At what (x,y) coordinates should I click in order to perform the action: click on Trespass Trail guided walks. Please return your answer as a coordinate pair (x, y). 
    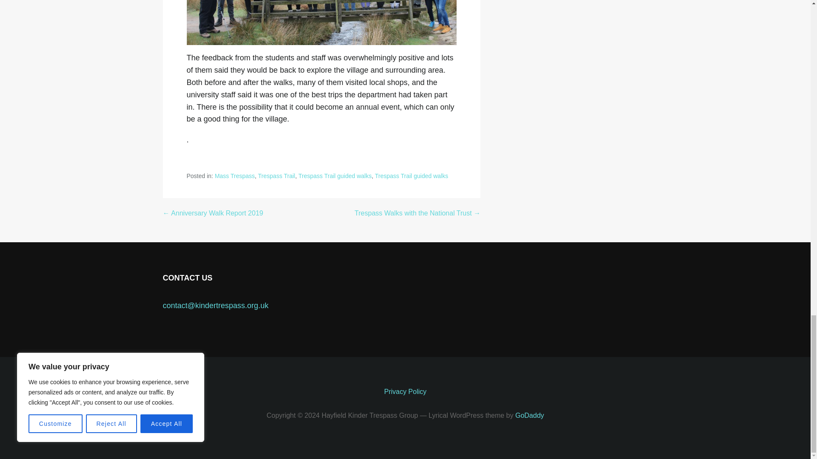
    Looking at the image, I should click on (411, 176).